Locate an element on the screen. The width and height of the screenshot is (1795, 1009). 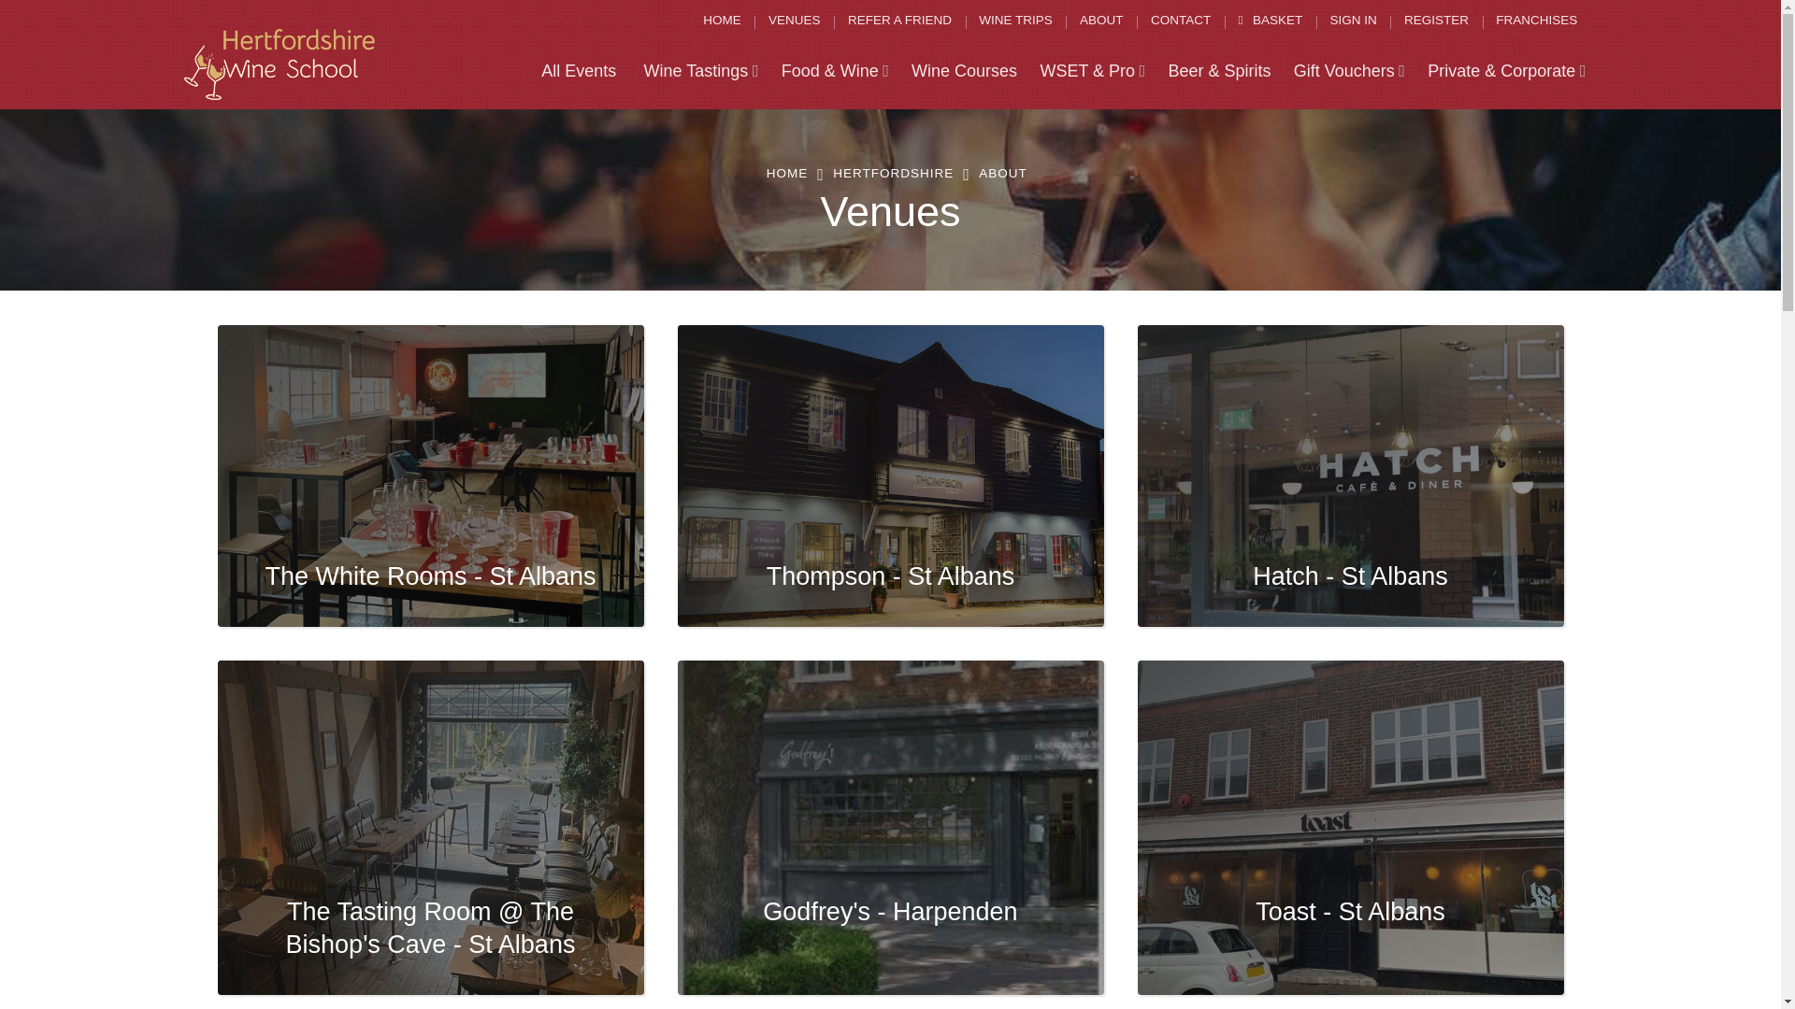
REFER A FRIEND is located at coordinates (899, 21).